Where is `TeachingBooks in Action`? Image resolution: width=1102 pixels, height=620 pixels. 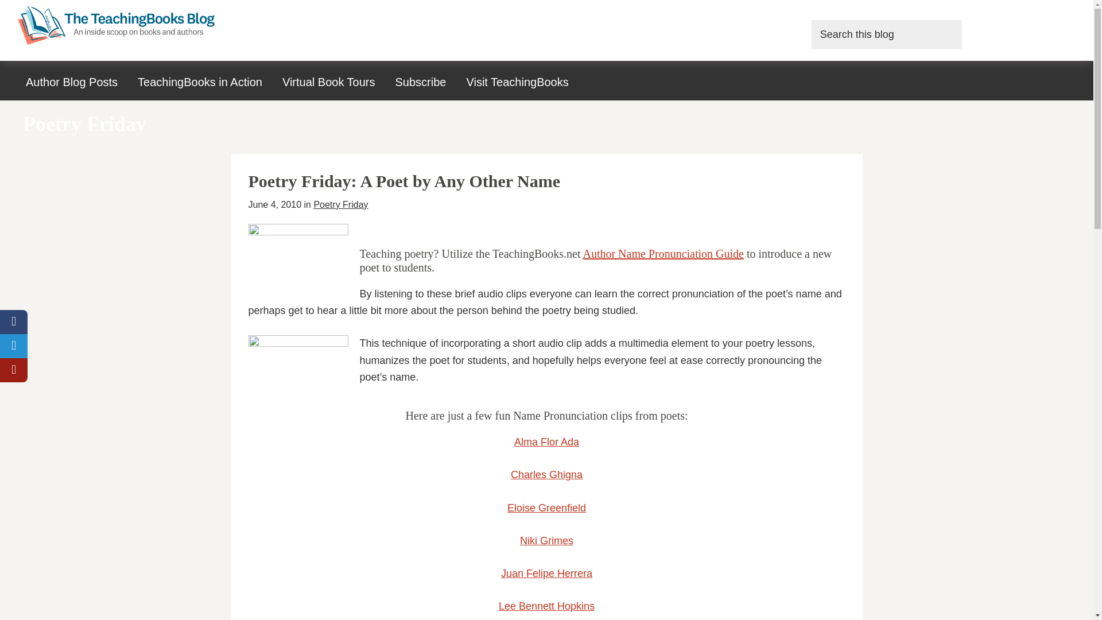
TeachingBooks in Action is located at coordinates (200, 82).